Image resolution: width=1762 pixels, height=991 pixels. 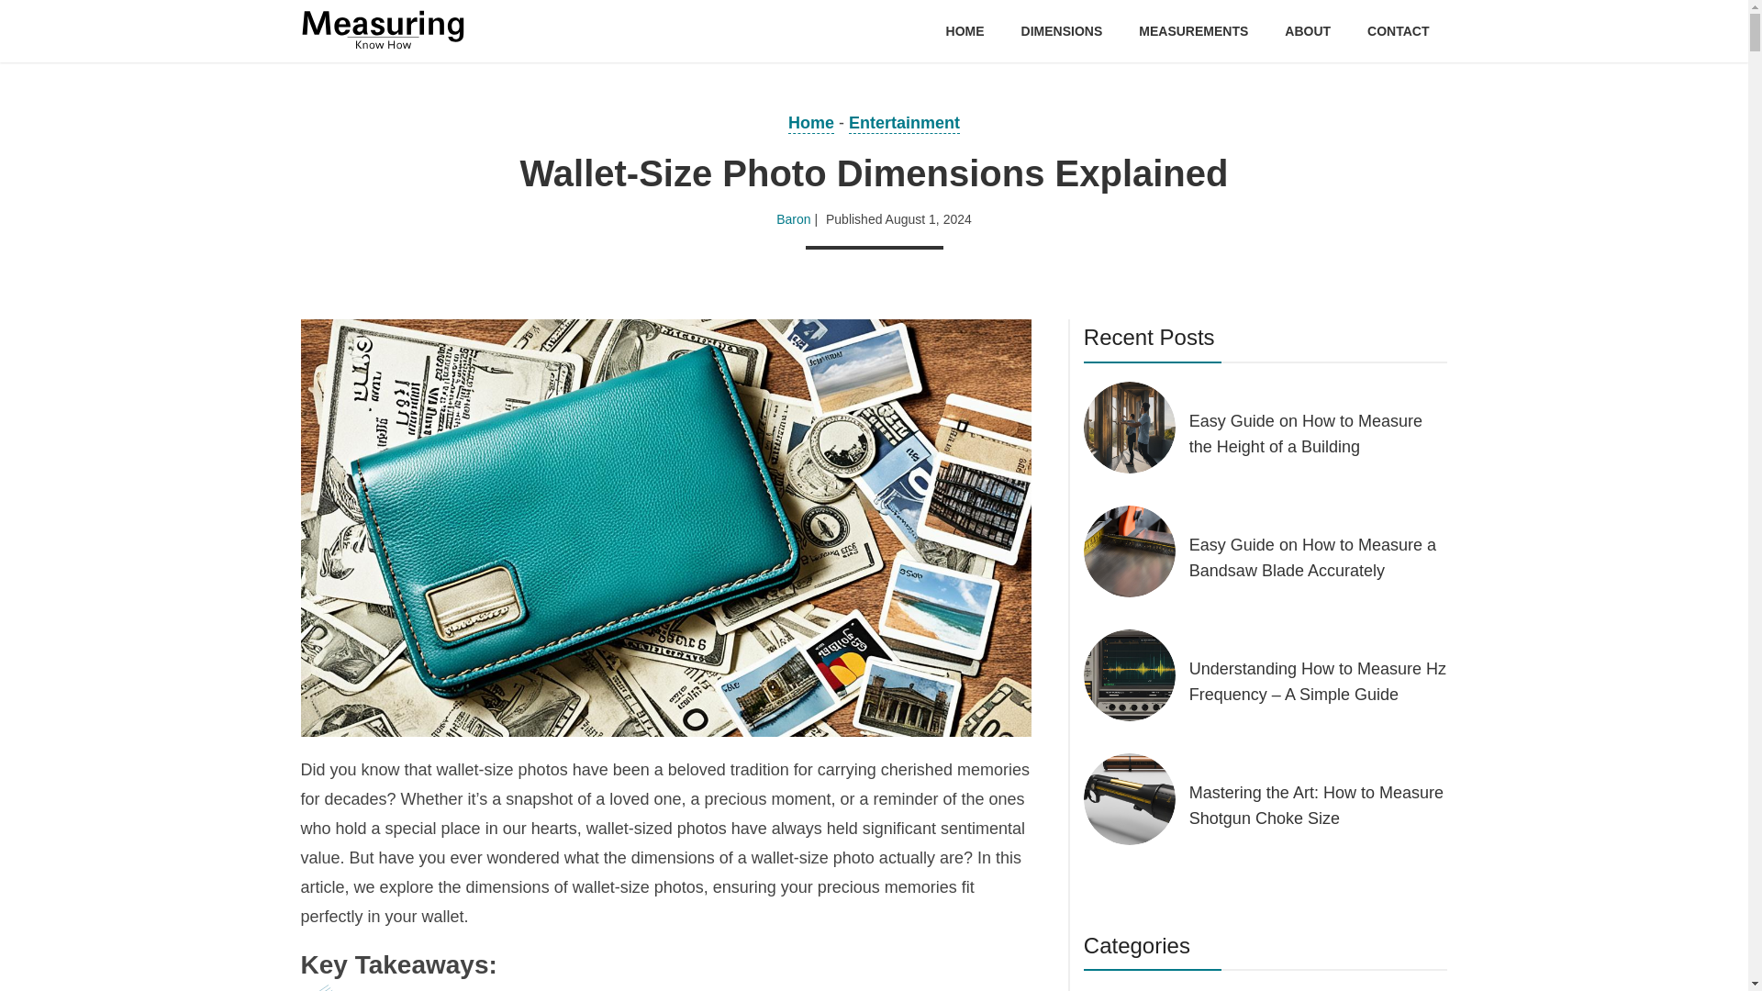 What do you see at coordinates (965, 31) in the screenshot?
I see `HOME` at bounding box center [965, 31].